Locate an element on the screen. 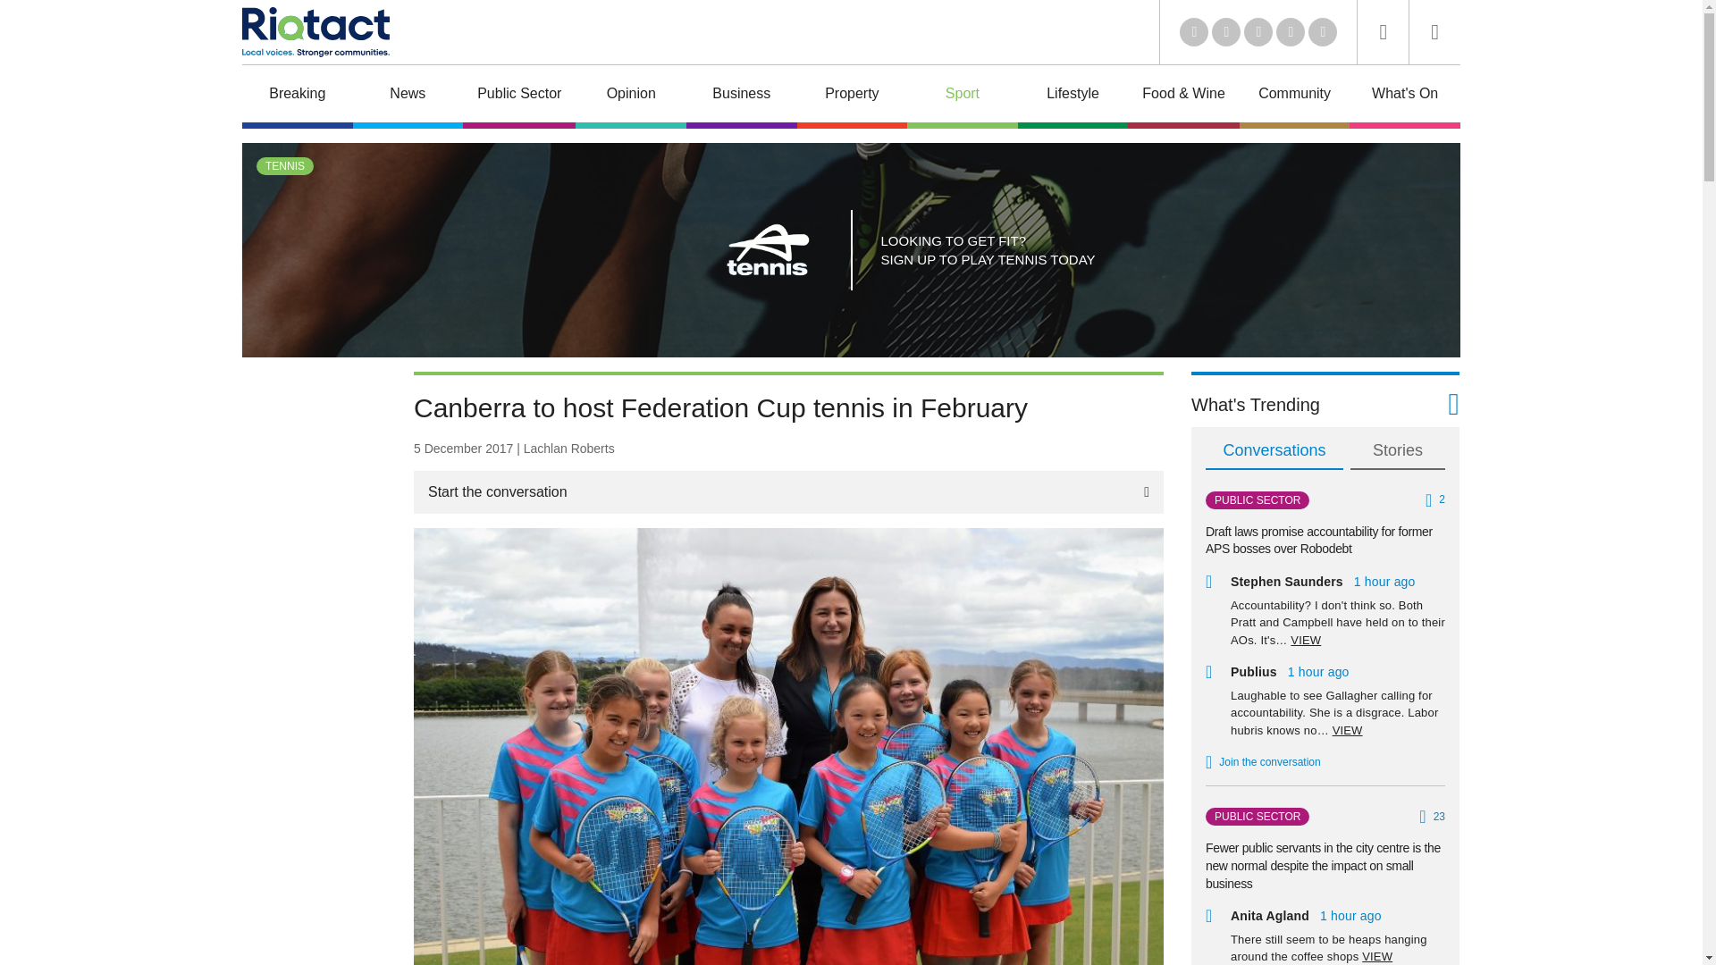 This screenshot has height=965, width=1716. Facebook is located at coordinates (1291, 32).